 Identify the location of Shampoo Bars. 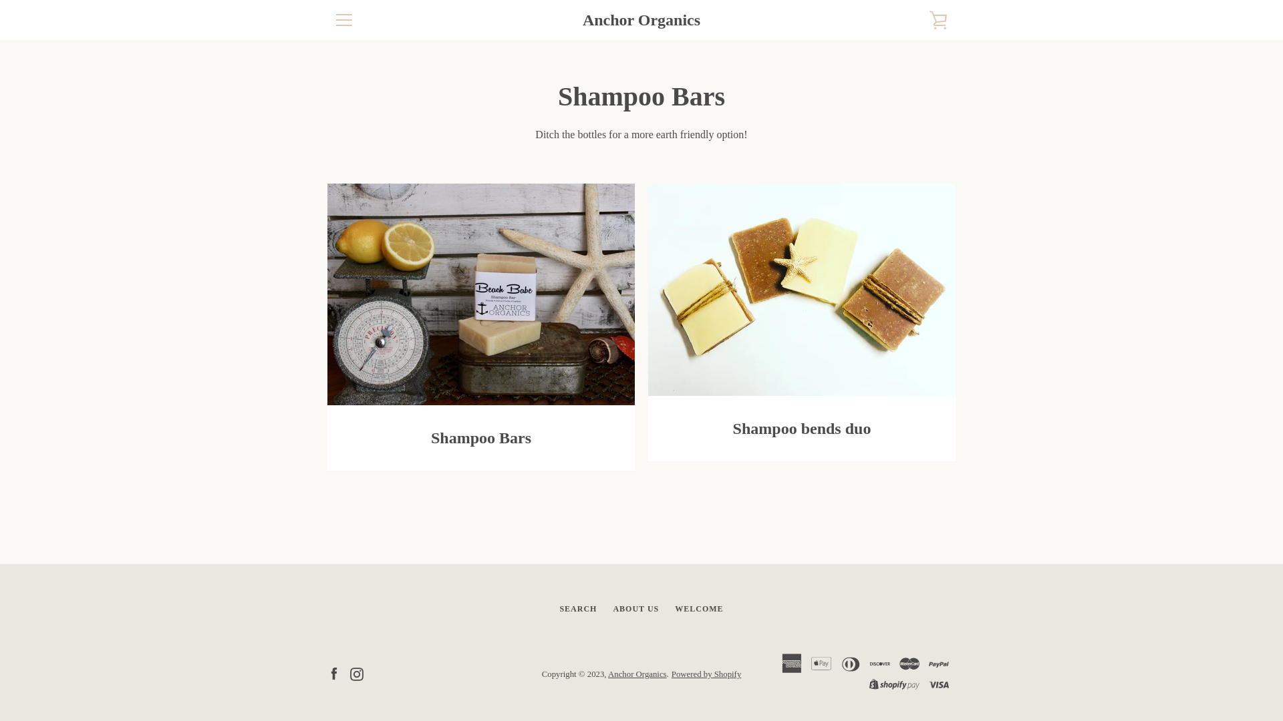
(481, 327).